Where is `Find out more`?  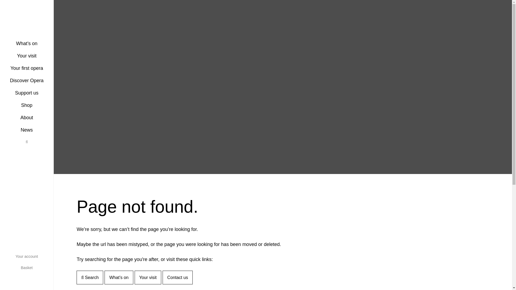
Find out more is located at coordinates (6, 164).